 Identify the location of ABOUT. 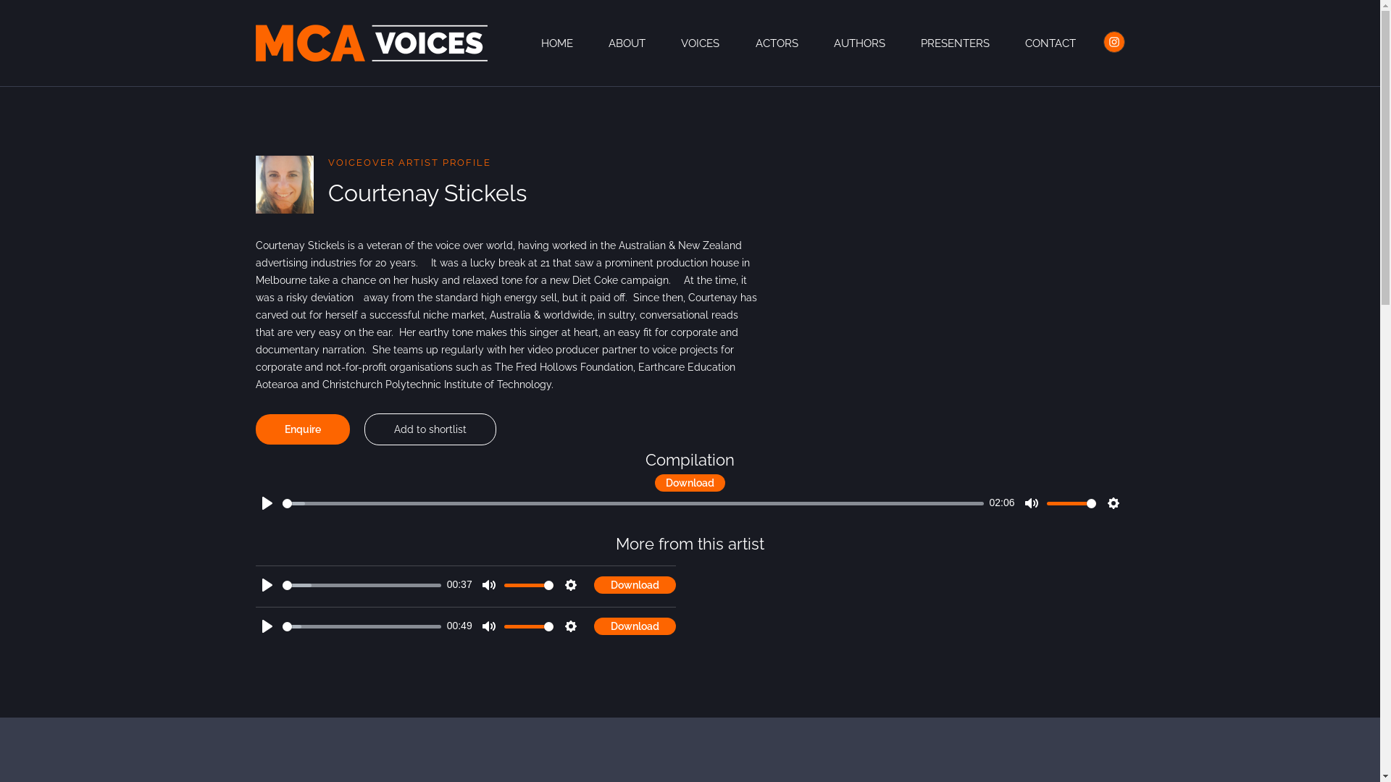
(627, 43).